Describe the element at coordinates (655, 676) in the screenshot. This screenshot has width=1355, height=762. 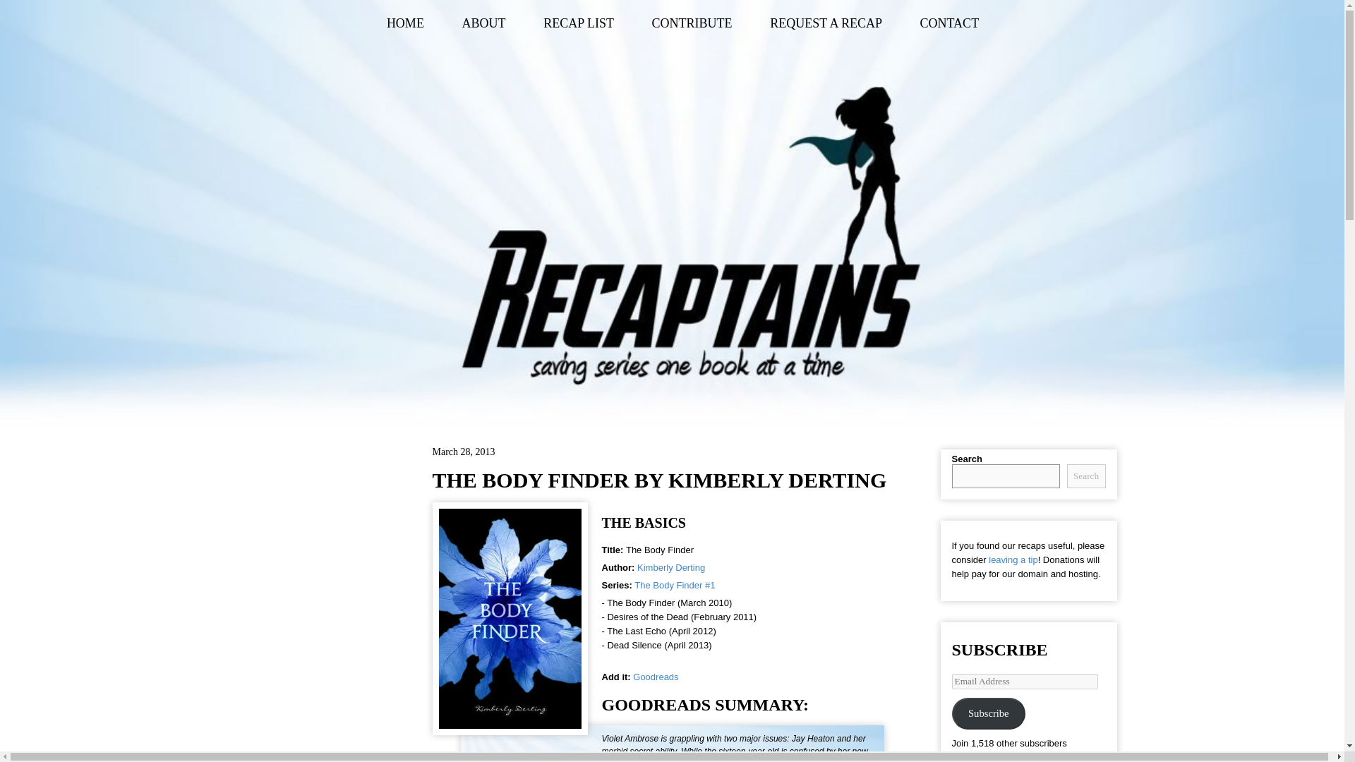
I see `Goodreads` at that location.